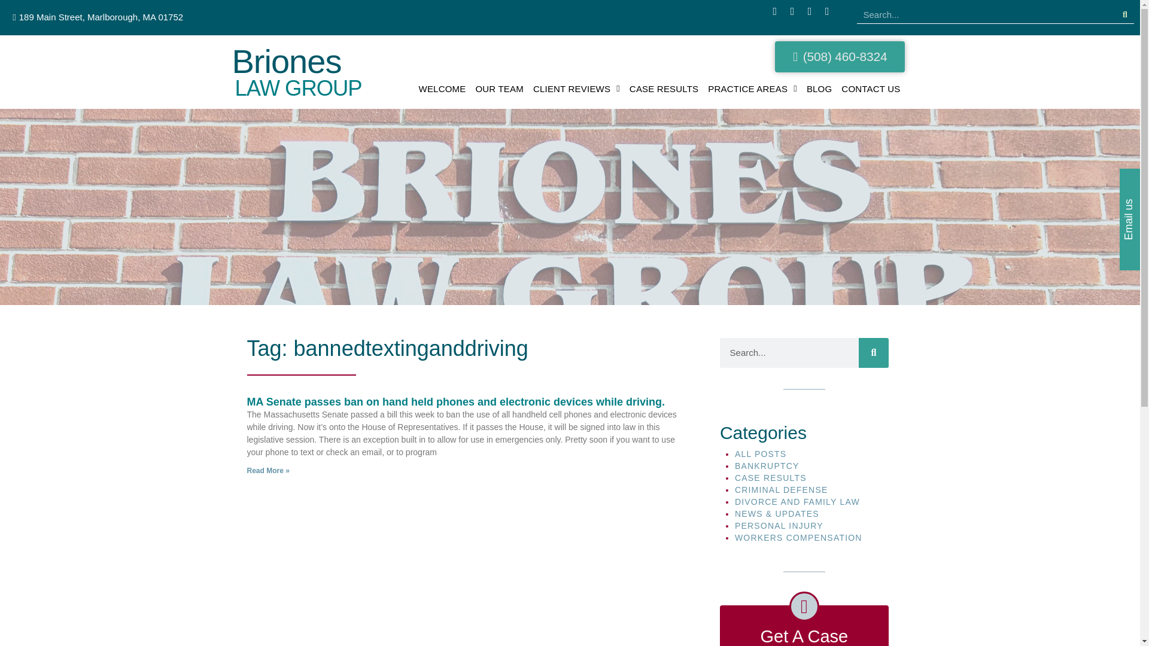 This screenshot has height=646, width=1149. Describe the element at coordinates (870, 89) in the screenshot. I see `CONTACT US` at that location.